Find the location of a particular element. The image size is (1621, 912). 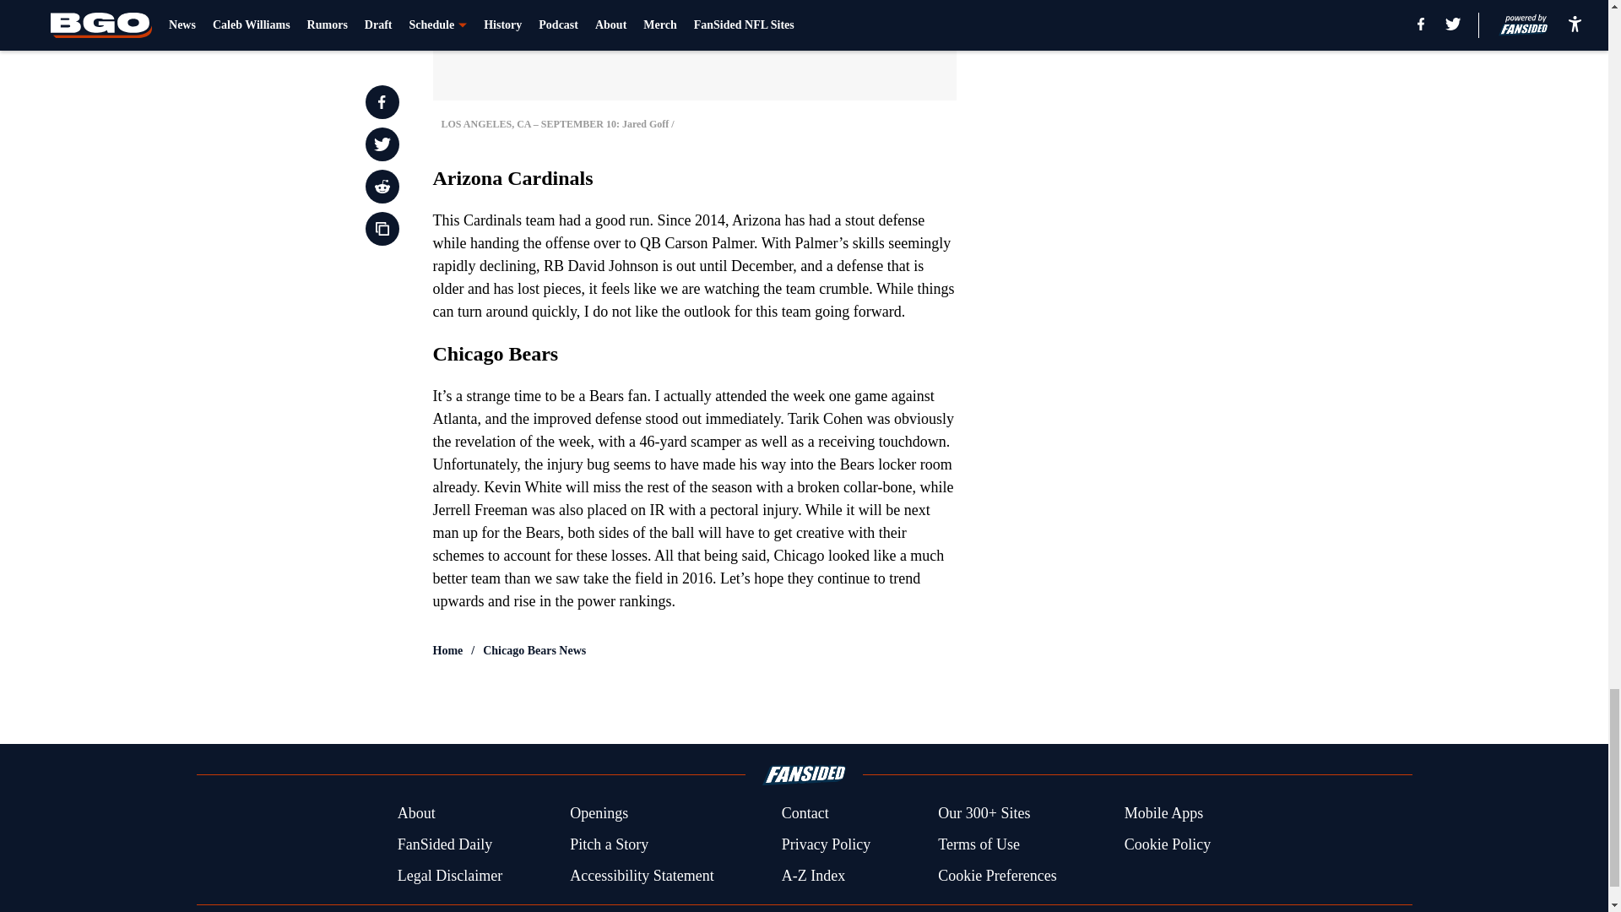

Chicago Bears News is located at coordinates (534, 650).